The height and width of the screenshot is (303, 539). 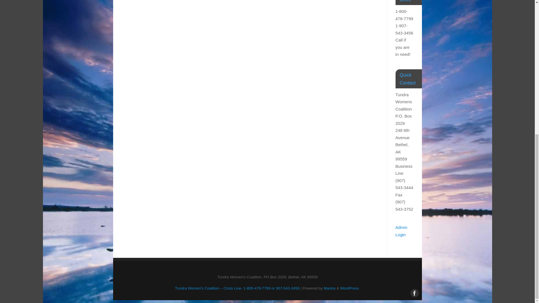 What do you see at coordinates (414, 293) in the screenshot?
I see `Facebook` at bounding box center [414, 293].